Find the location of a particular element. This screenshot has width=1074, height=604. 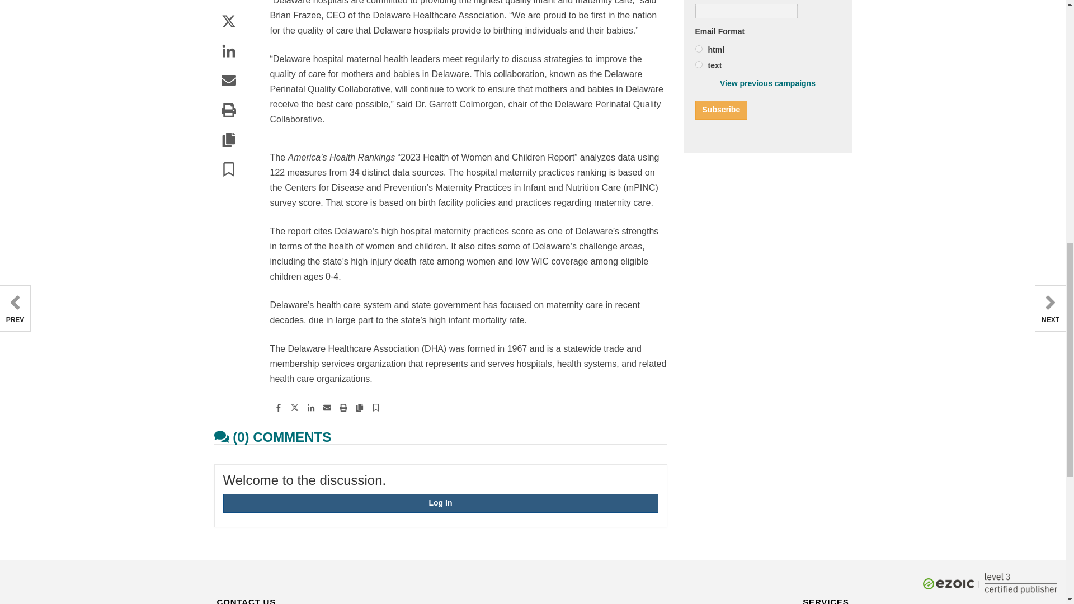

html is located at coordinates (698, 49).